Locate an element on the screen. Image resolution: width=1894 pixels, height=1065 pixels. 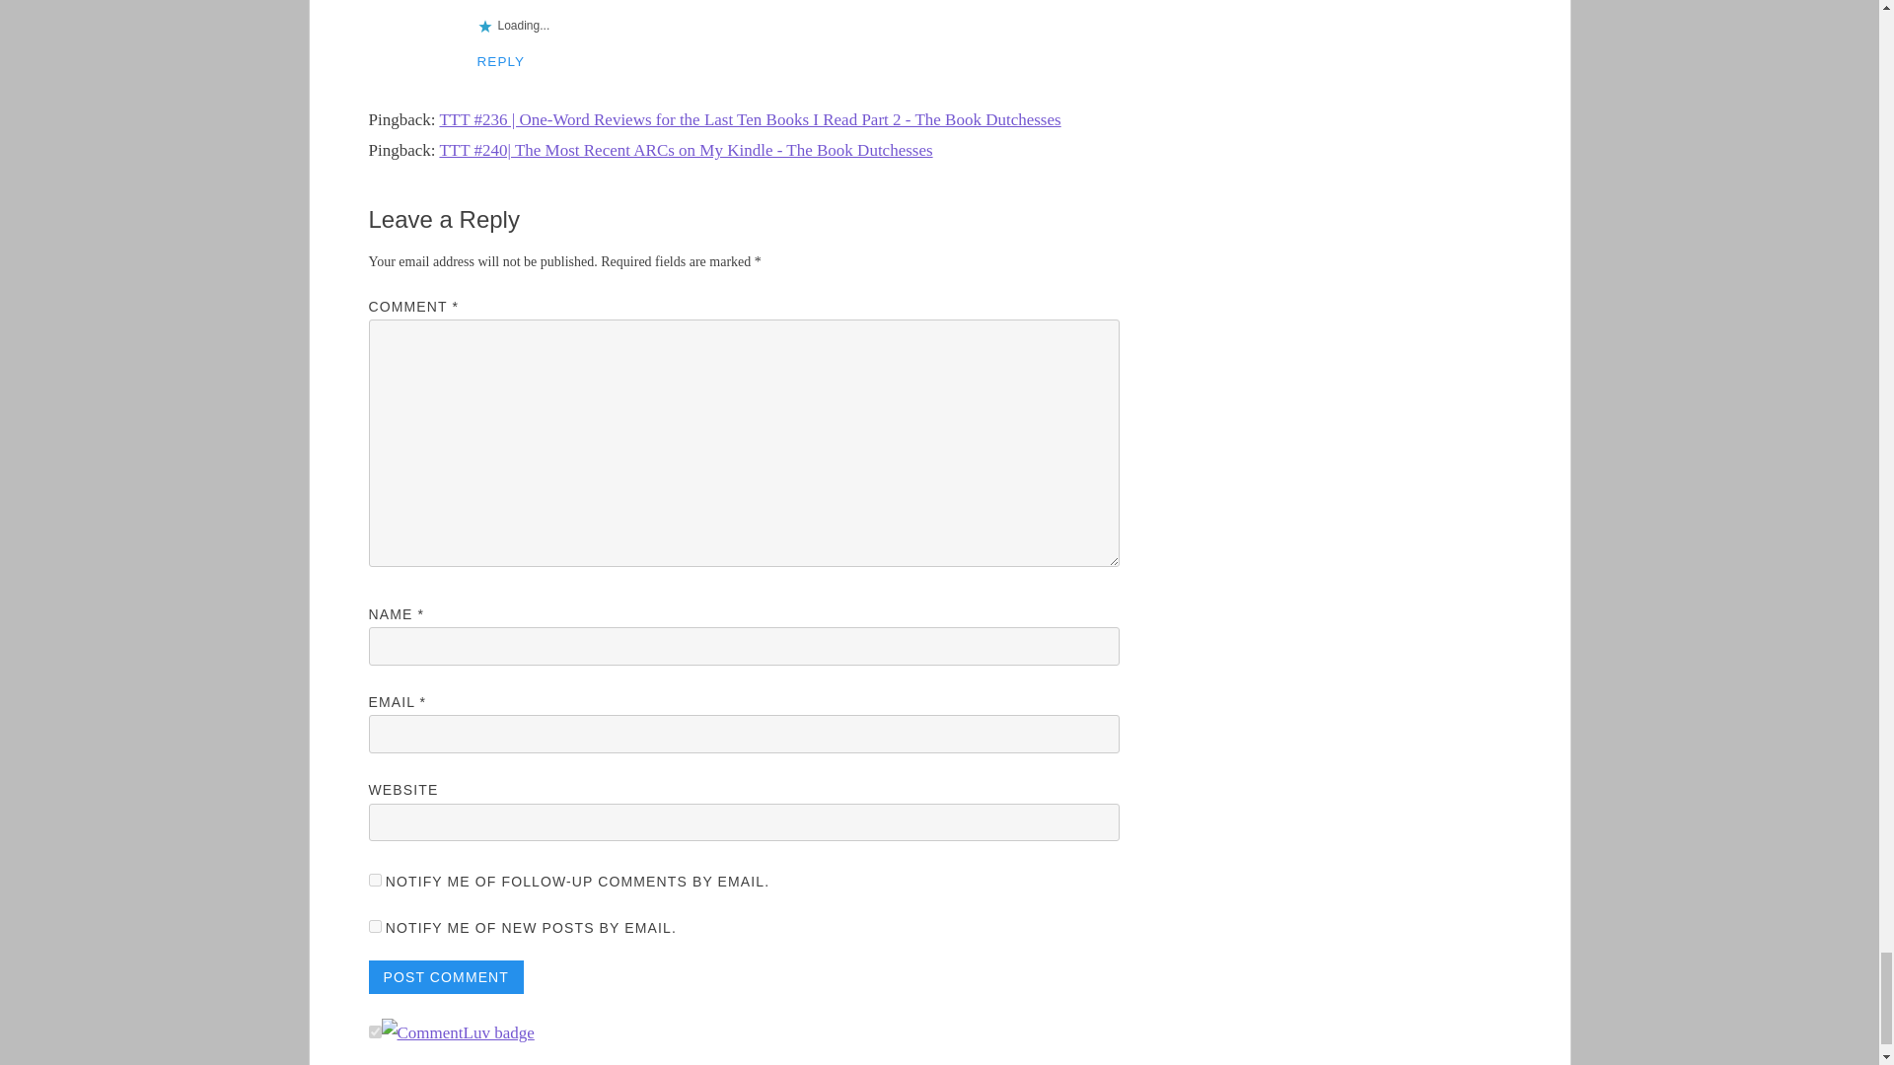
CommentLuv is enabled is located at coordinates (457, 1032).